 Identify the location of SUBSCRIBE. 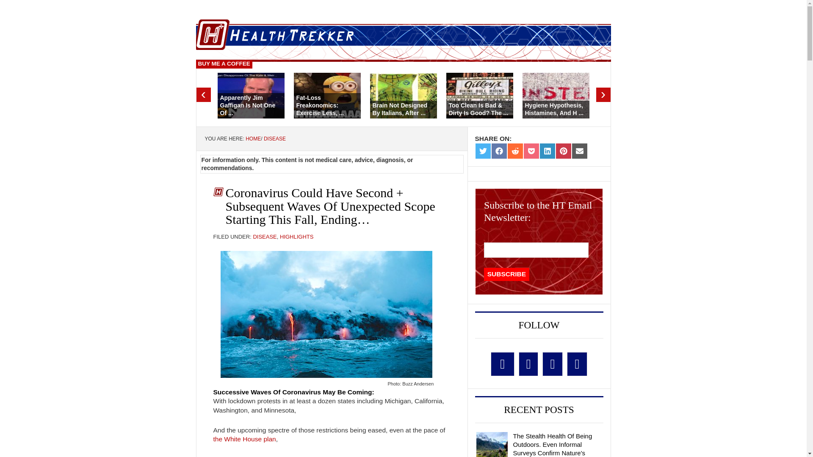
(506, 274).